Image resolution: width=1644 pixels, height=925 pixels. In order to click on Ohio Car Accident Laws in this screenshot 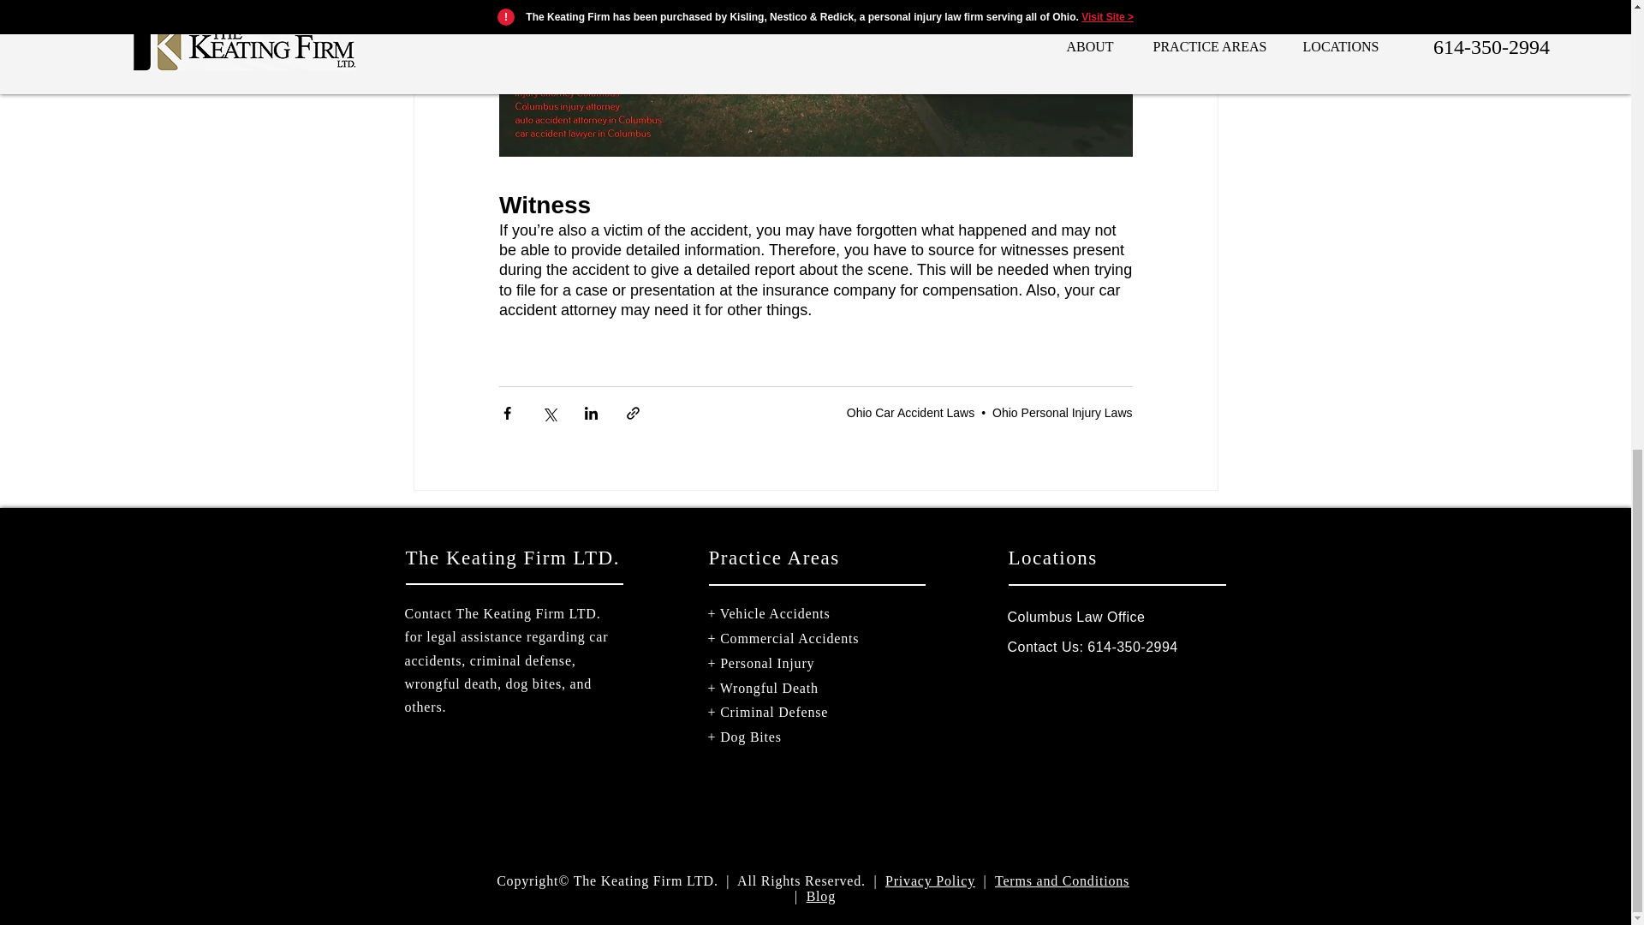, I will do `click(910, 413)`.